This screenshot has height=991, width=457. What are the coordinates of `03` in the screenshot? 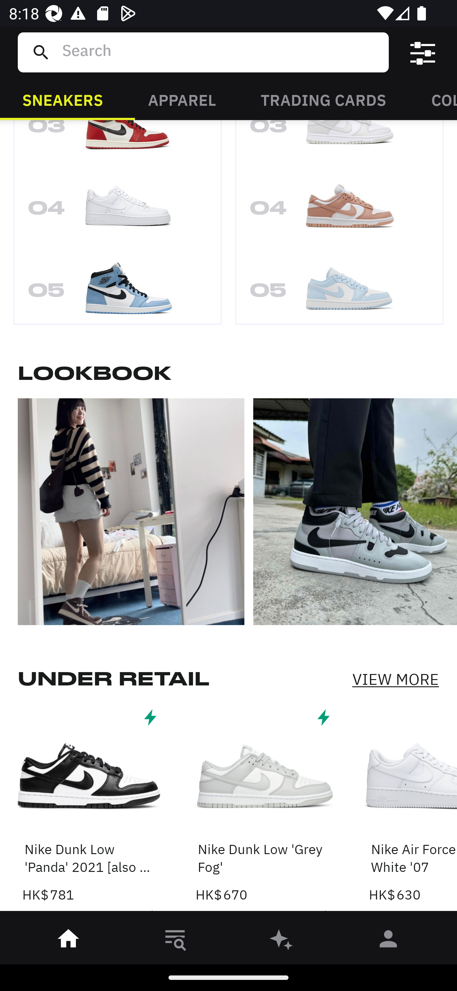 It's located at (340, 145).